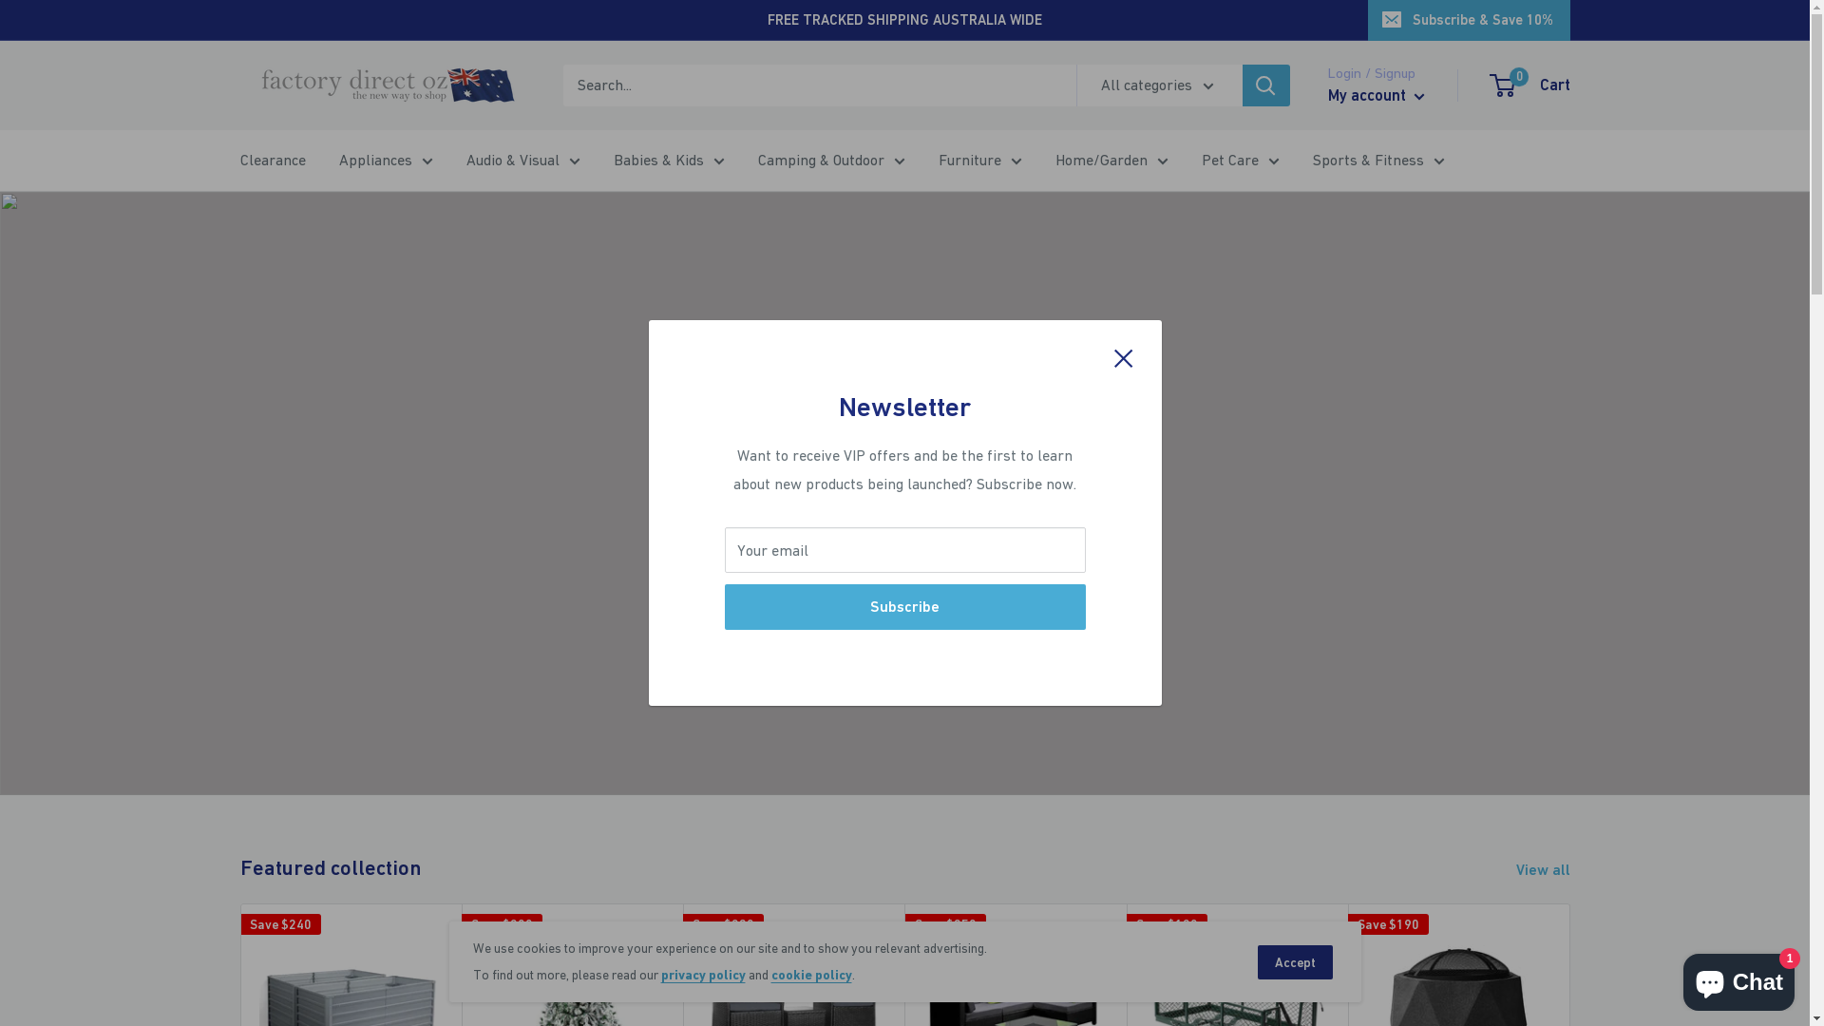  I want to click on privacy policy, so click(703, 975).